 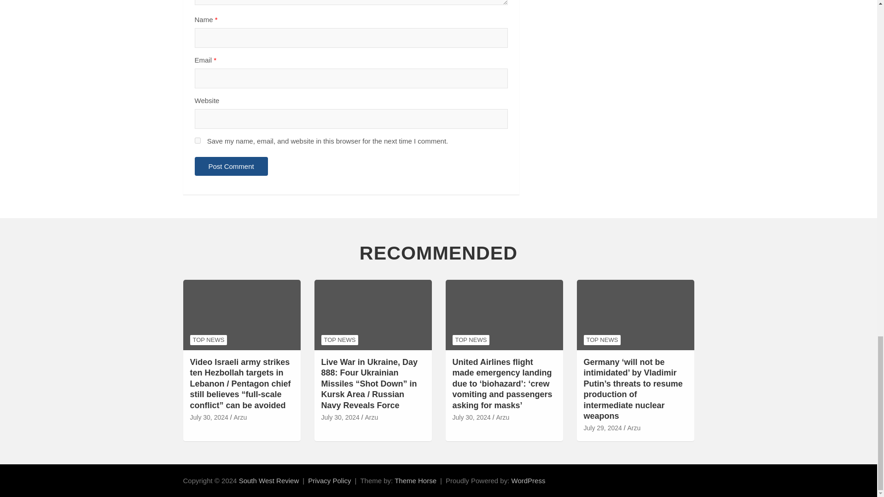 I want to click on July 30, 2024, so click(x=209, y=418).